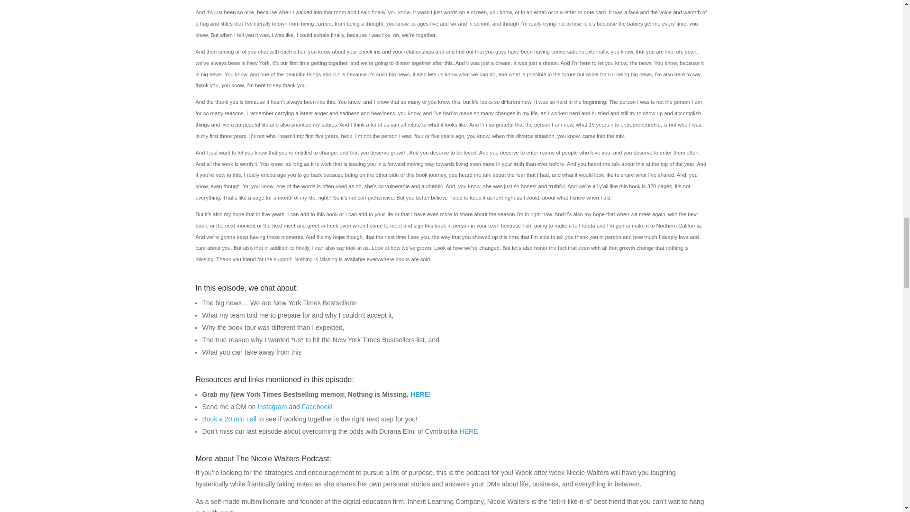 Image resolution: width=910 pixels, height=512 pixels. I want to click on HERE, so click(469, 431).